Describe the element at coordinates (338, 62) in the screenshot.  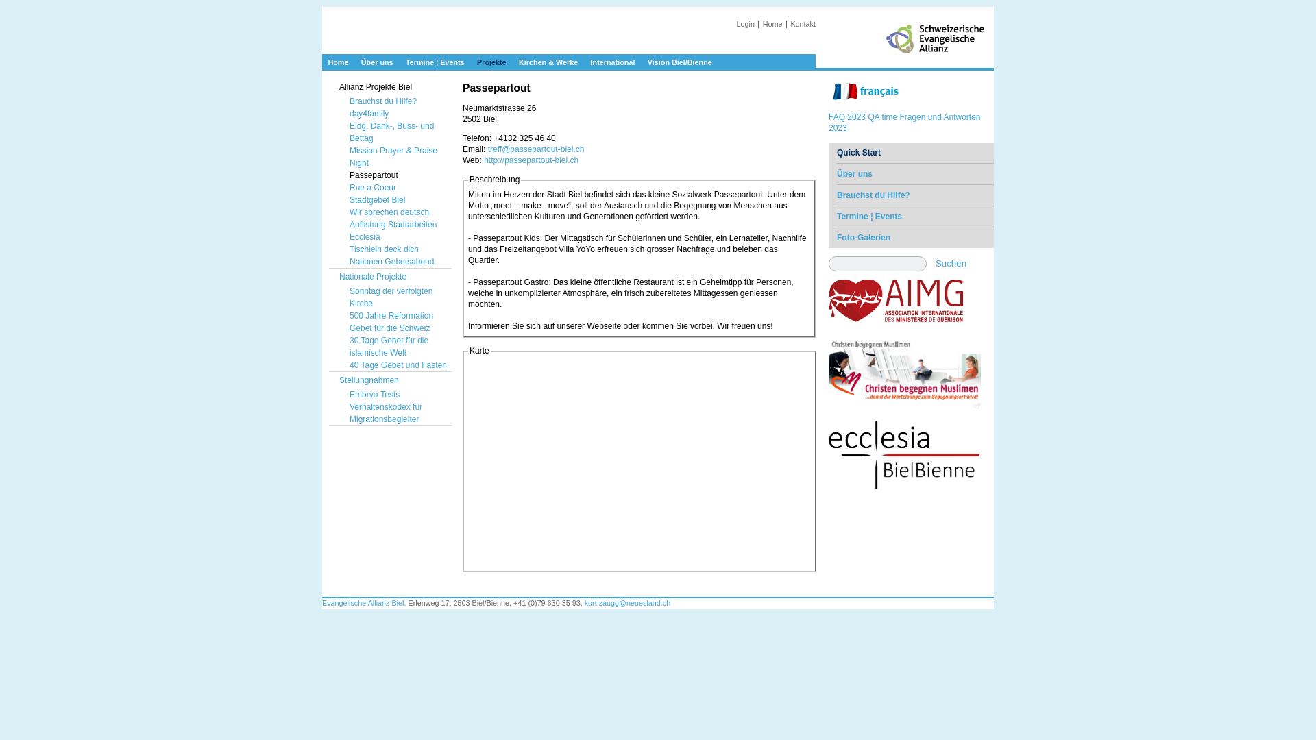
I see `Home` at that location.